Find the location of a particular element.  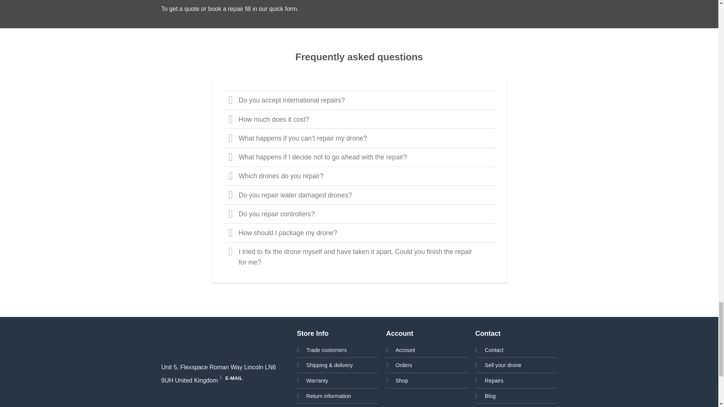

What happens if I decide not to go ahead with the repair? is located at coordinates (359, 157).